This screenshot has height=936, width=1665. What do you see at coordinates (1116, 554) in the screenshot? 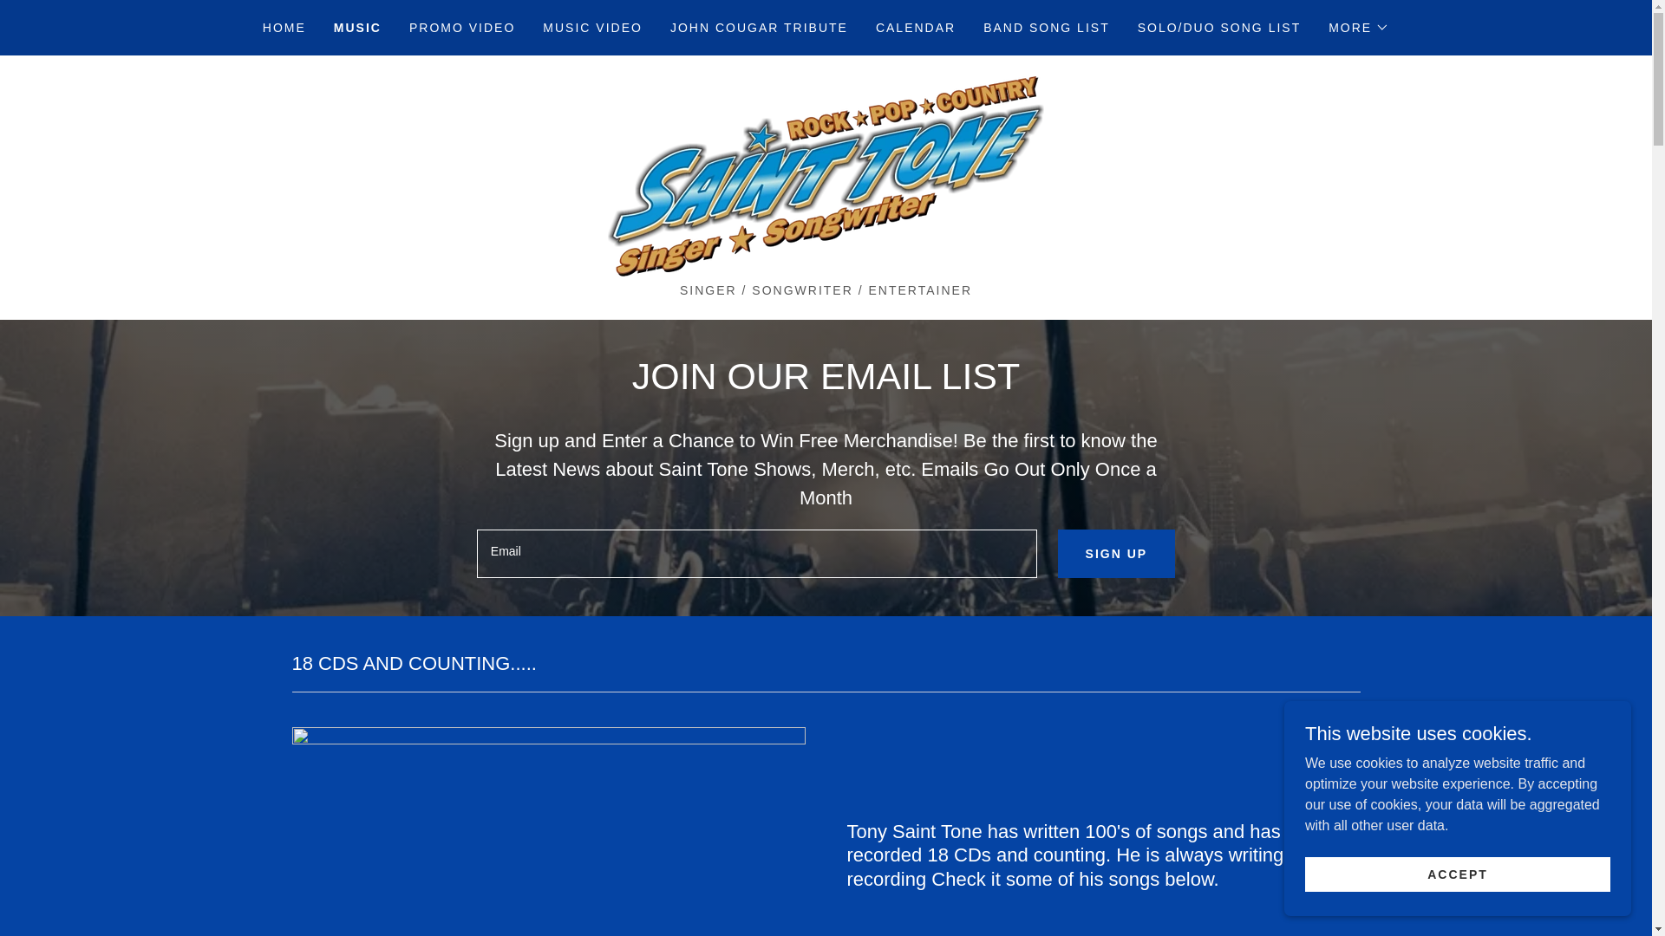
I see `SIGN UP` at bounding box center [1116, 554].